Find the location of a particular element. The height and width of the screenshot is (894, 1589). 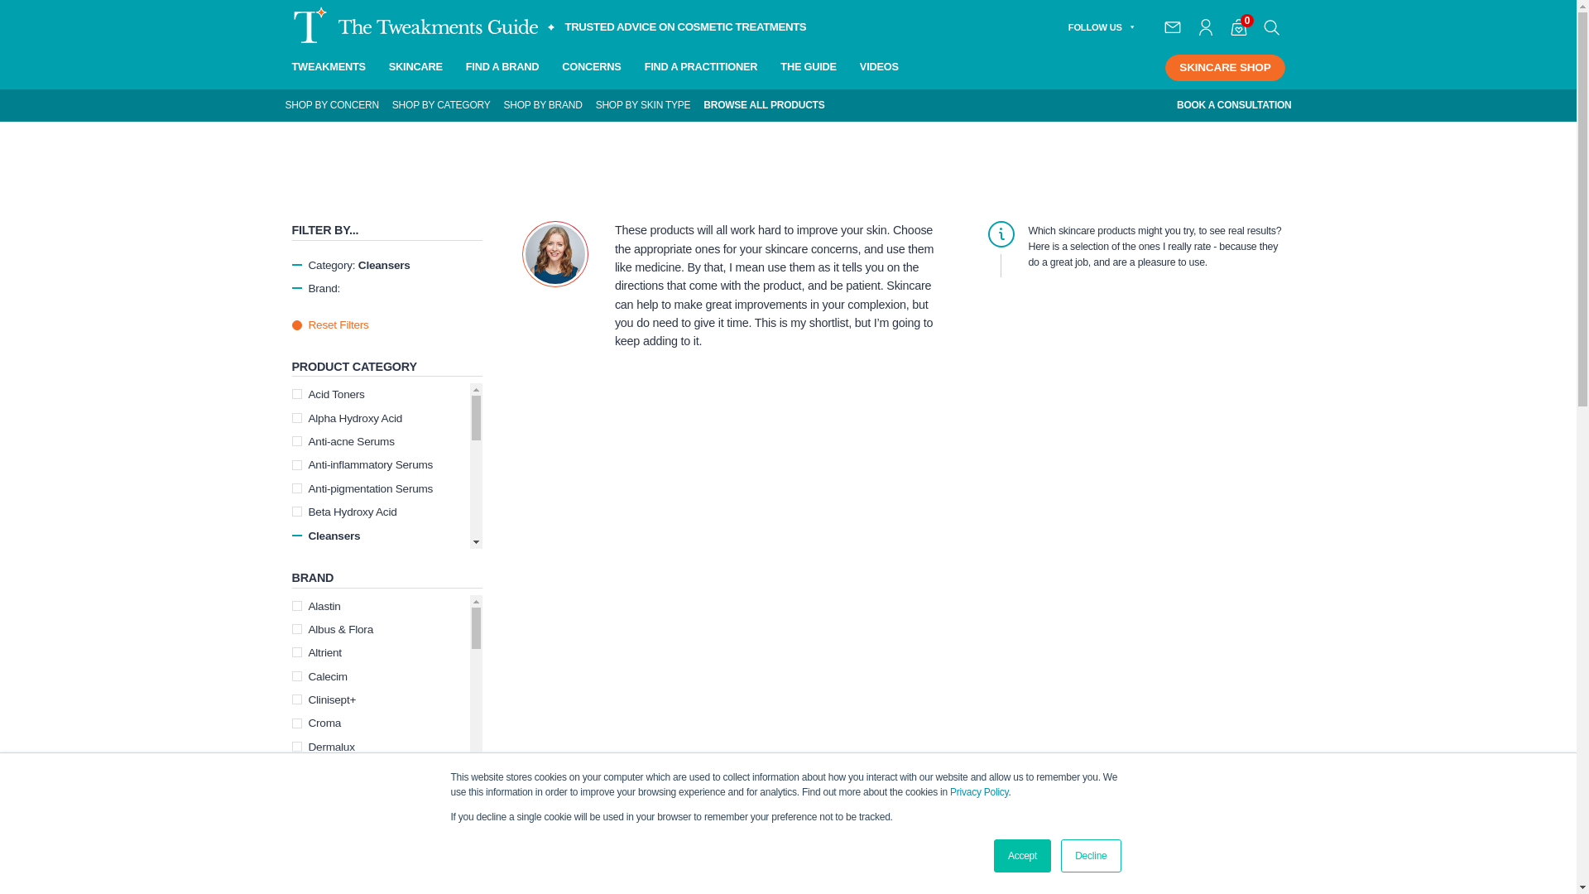

0 is located at coordinates (1238, 26).